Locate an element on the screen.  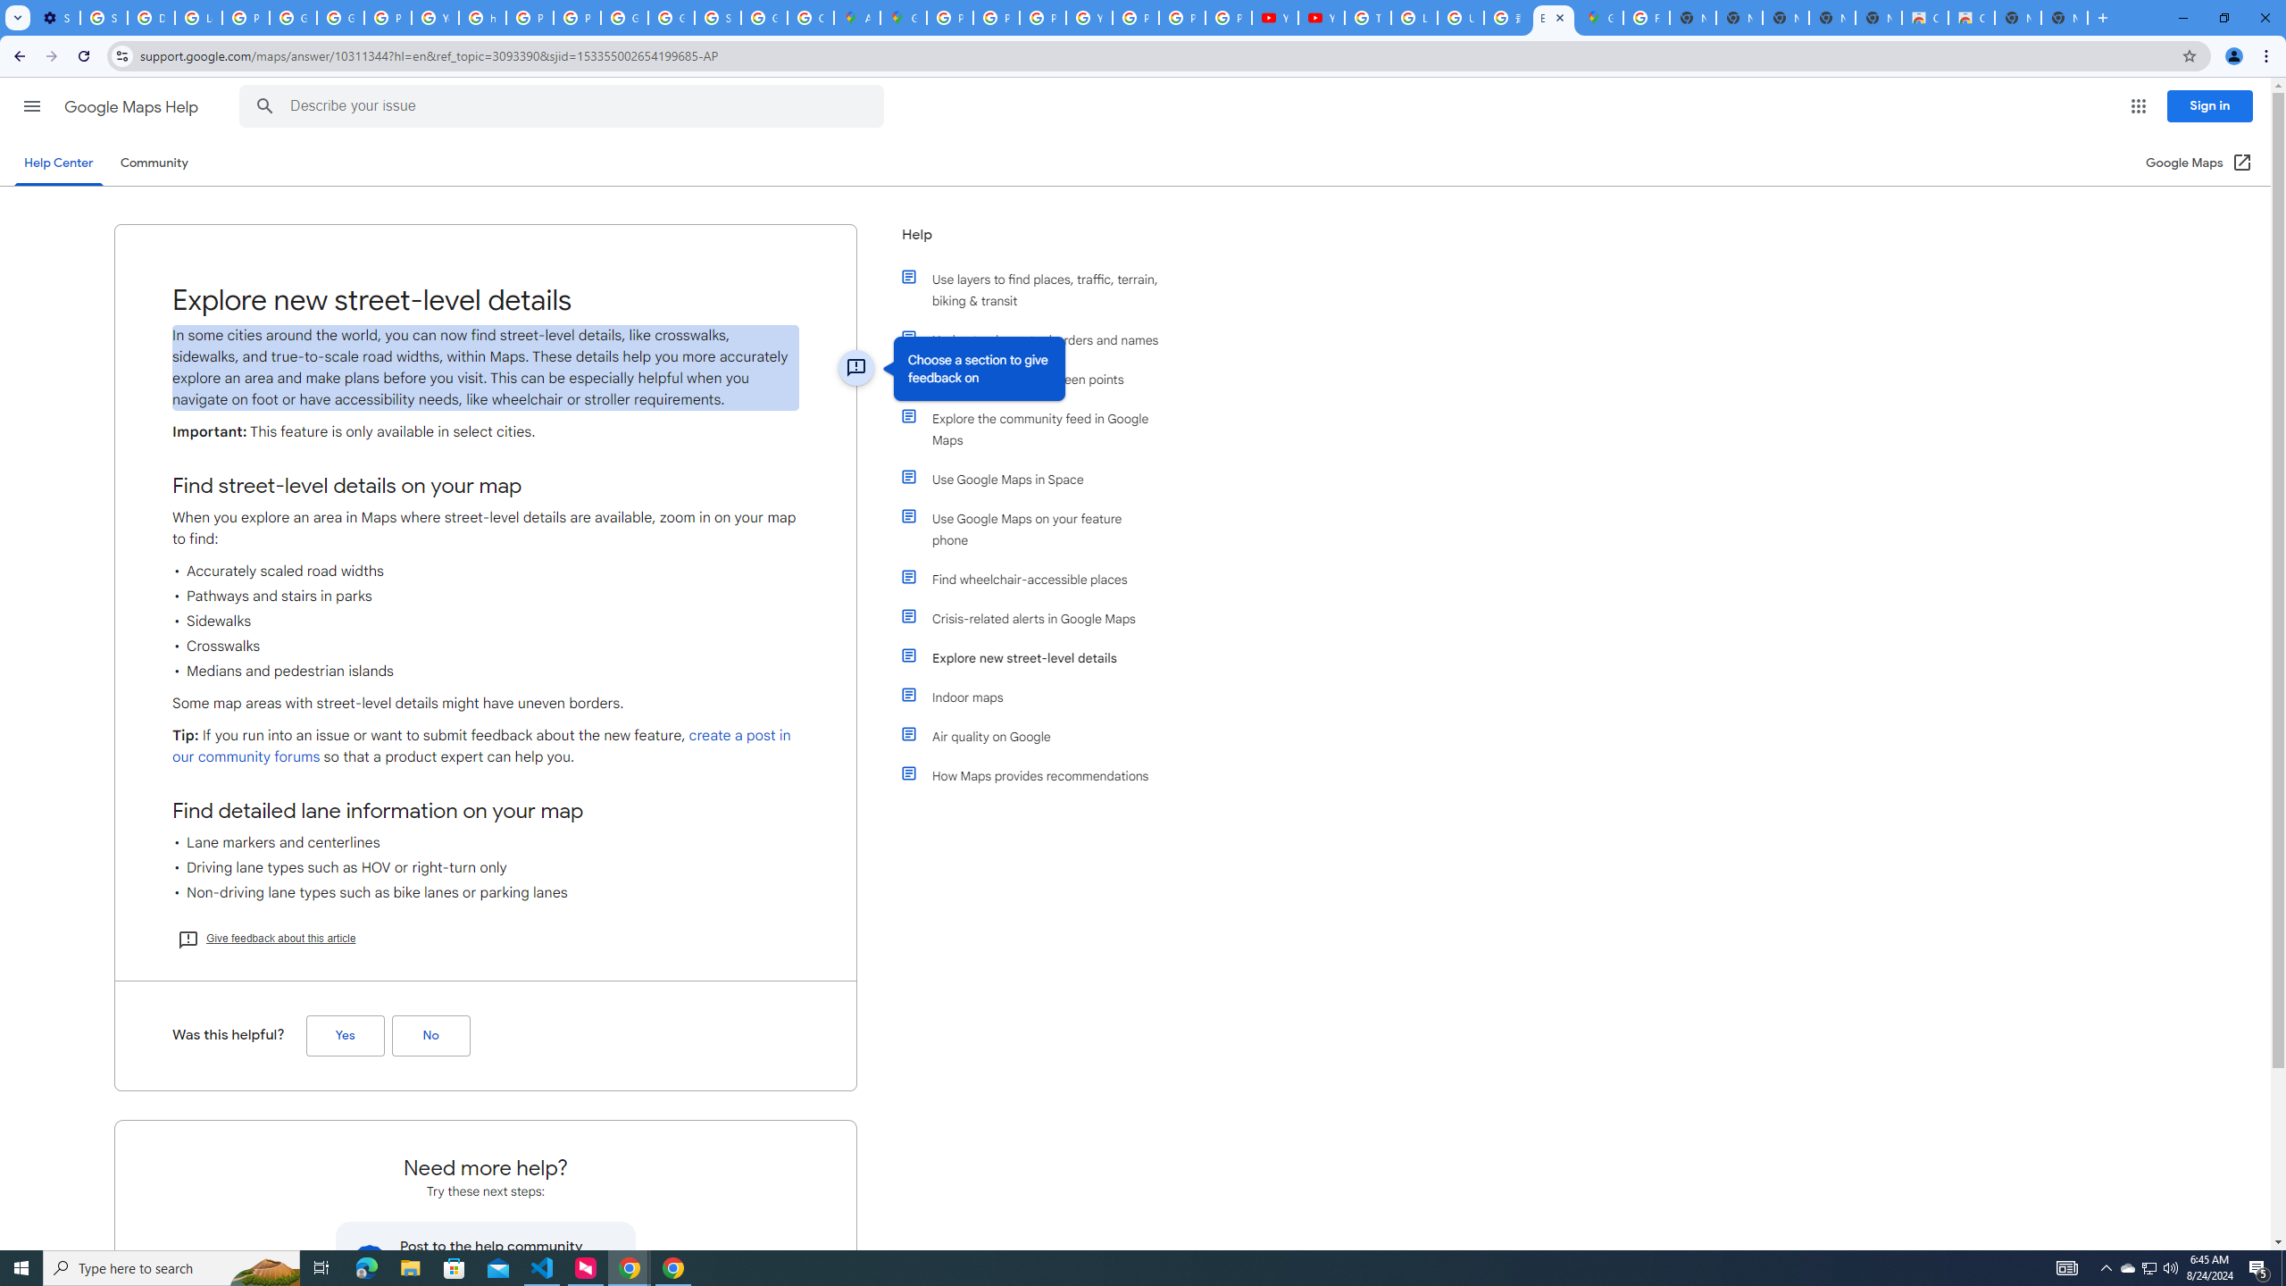
Privacy Checkup is located at coordinates (1182, 18).